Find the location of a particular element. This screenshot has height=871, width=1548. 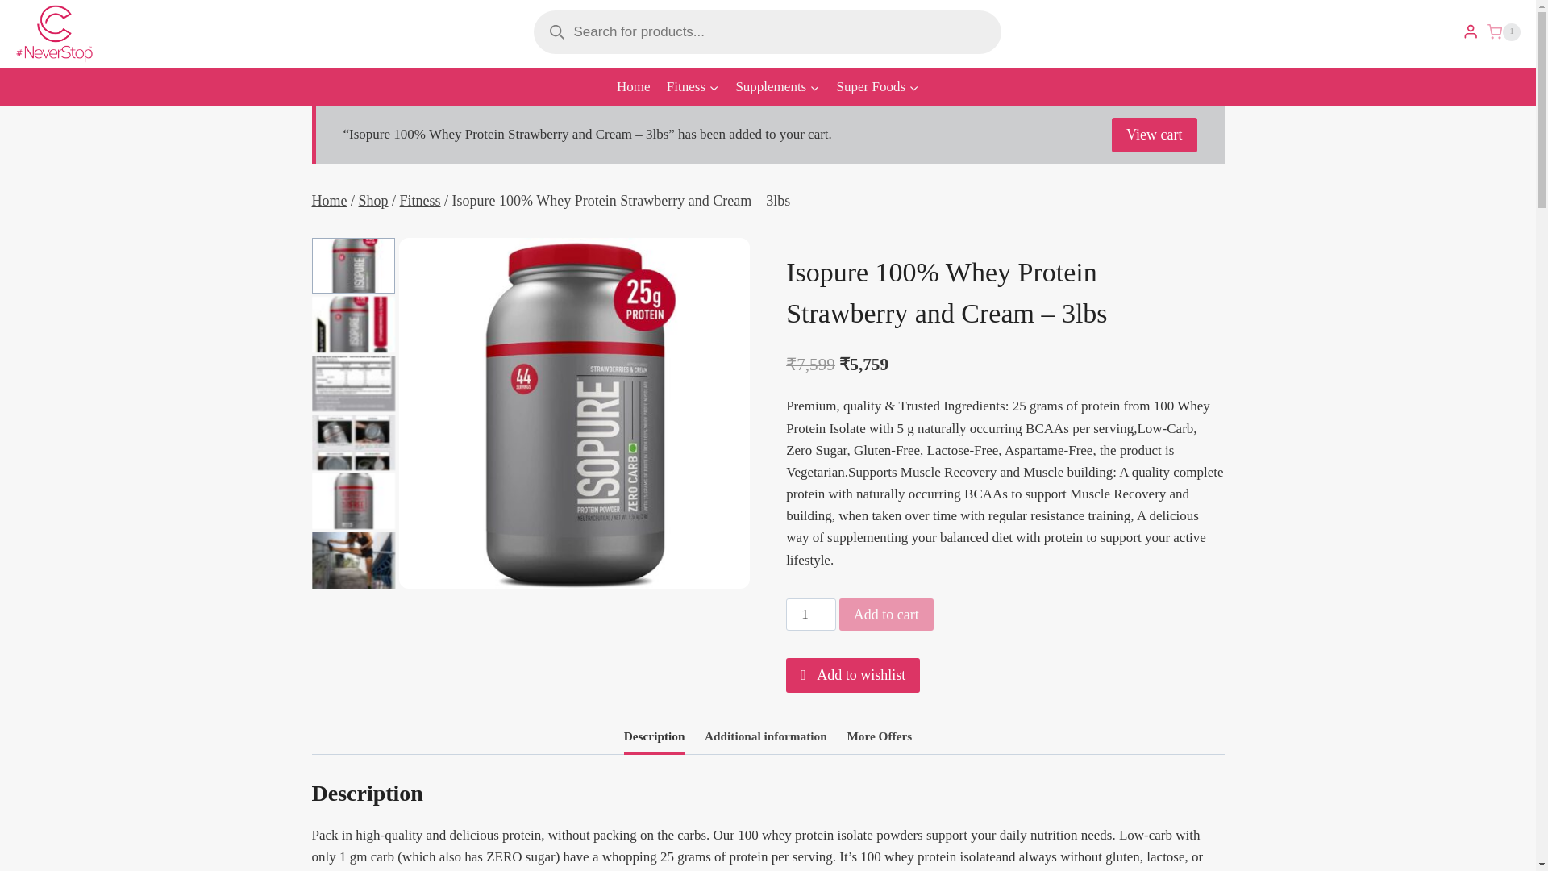

Home is located at coordinates (329, 200).